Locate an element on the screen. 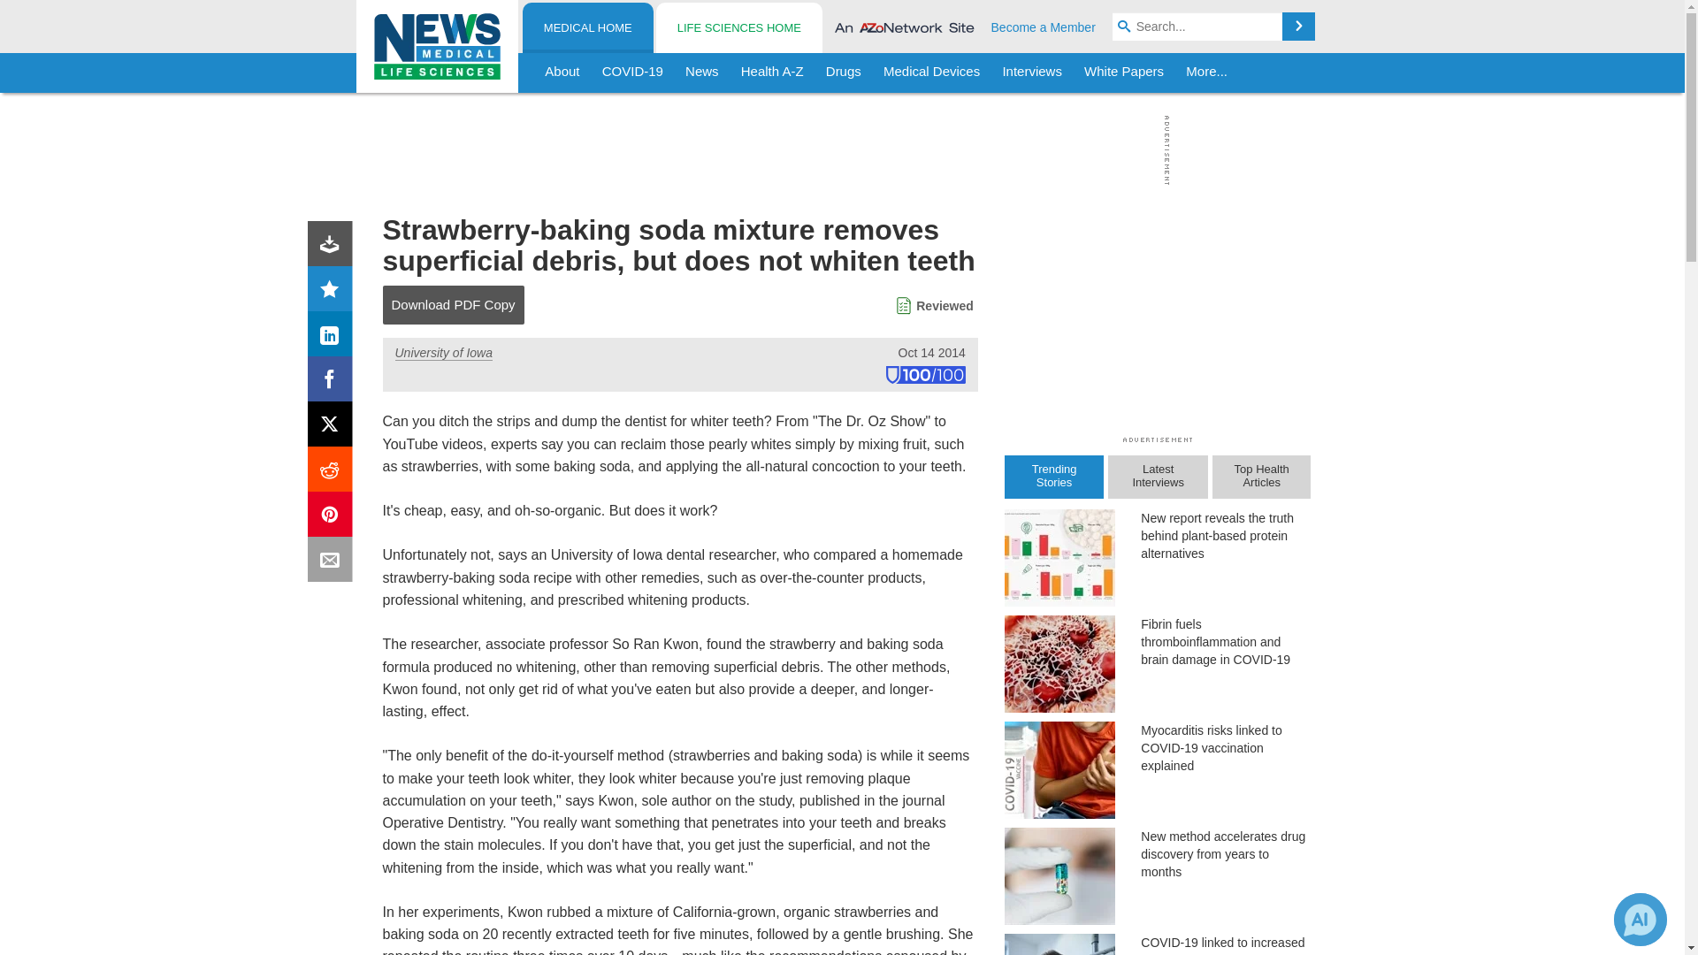  Download PDF copy is located at coordinates (333, 247).